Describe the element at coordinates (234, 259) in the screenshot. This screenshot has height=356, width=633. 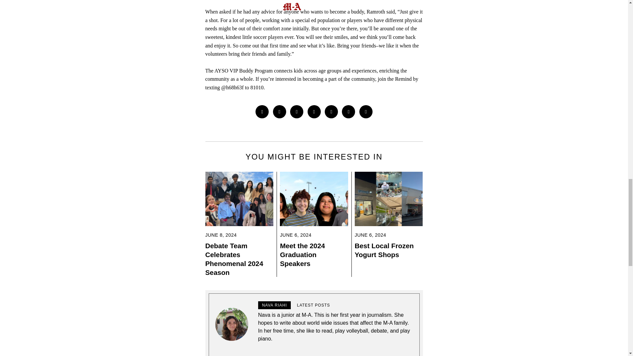
I see `Debate Team Celebrates Phenomenal 2024 Season` at that location.